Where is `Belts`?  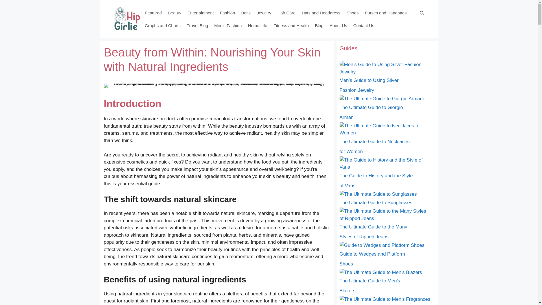 Belts is located at coordinates (246, 13).